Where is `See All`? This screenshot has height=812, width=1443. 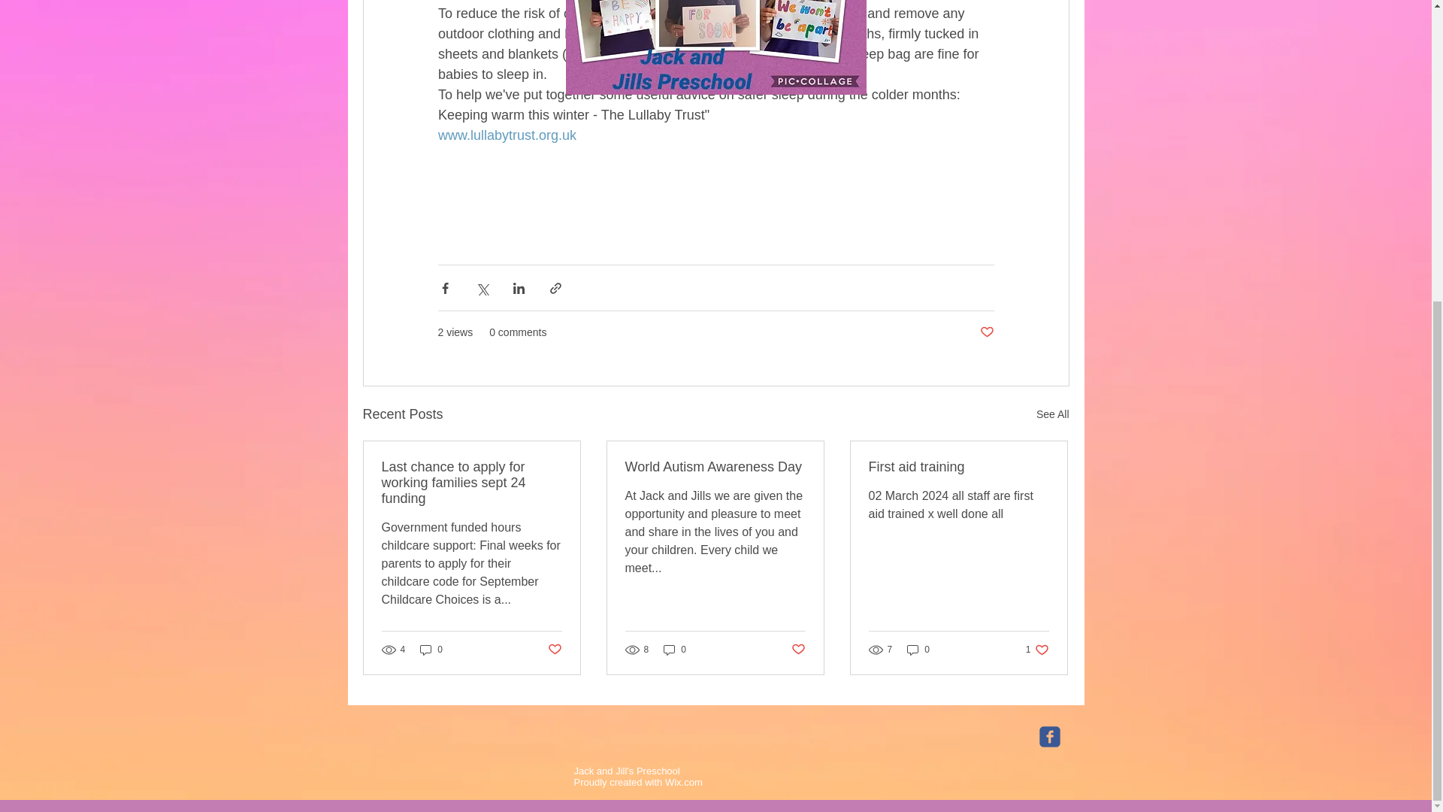 See All is located at coordinates (431, 650).